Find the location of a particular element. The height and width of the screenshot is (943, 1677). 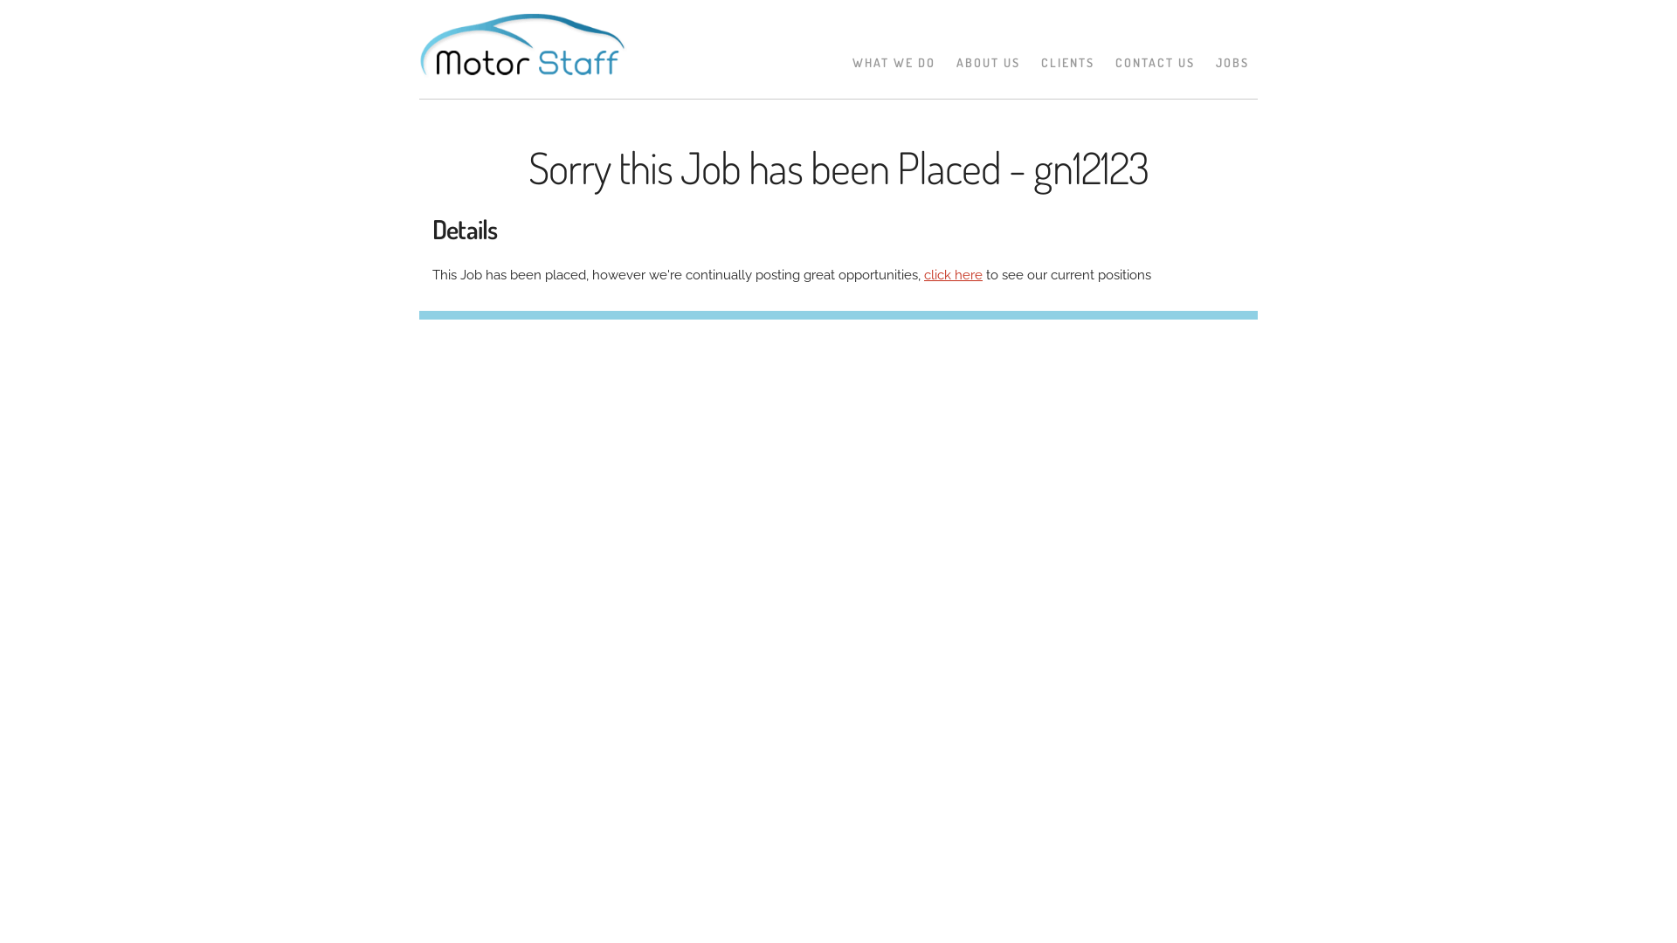

CLIENTS is located at coordinates (1067, 63).